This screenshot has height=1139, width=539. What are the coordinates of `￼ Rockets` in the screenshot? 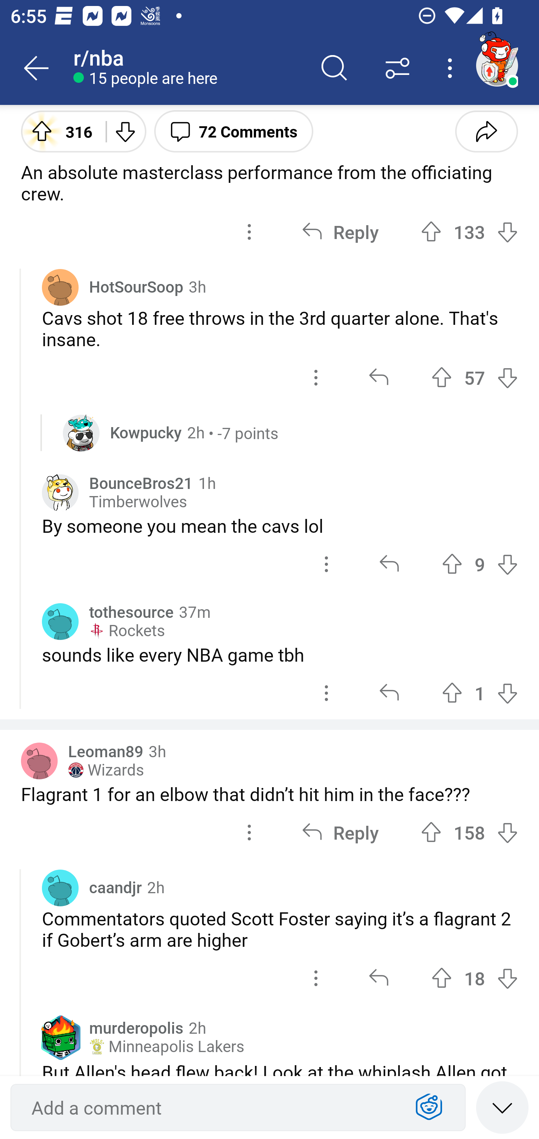 It's located at (127, 631).